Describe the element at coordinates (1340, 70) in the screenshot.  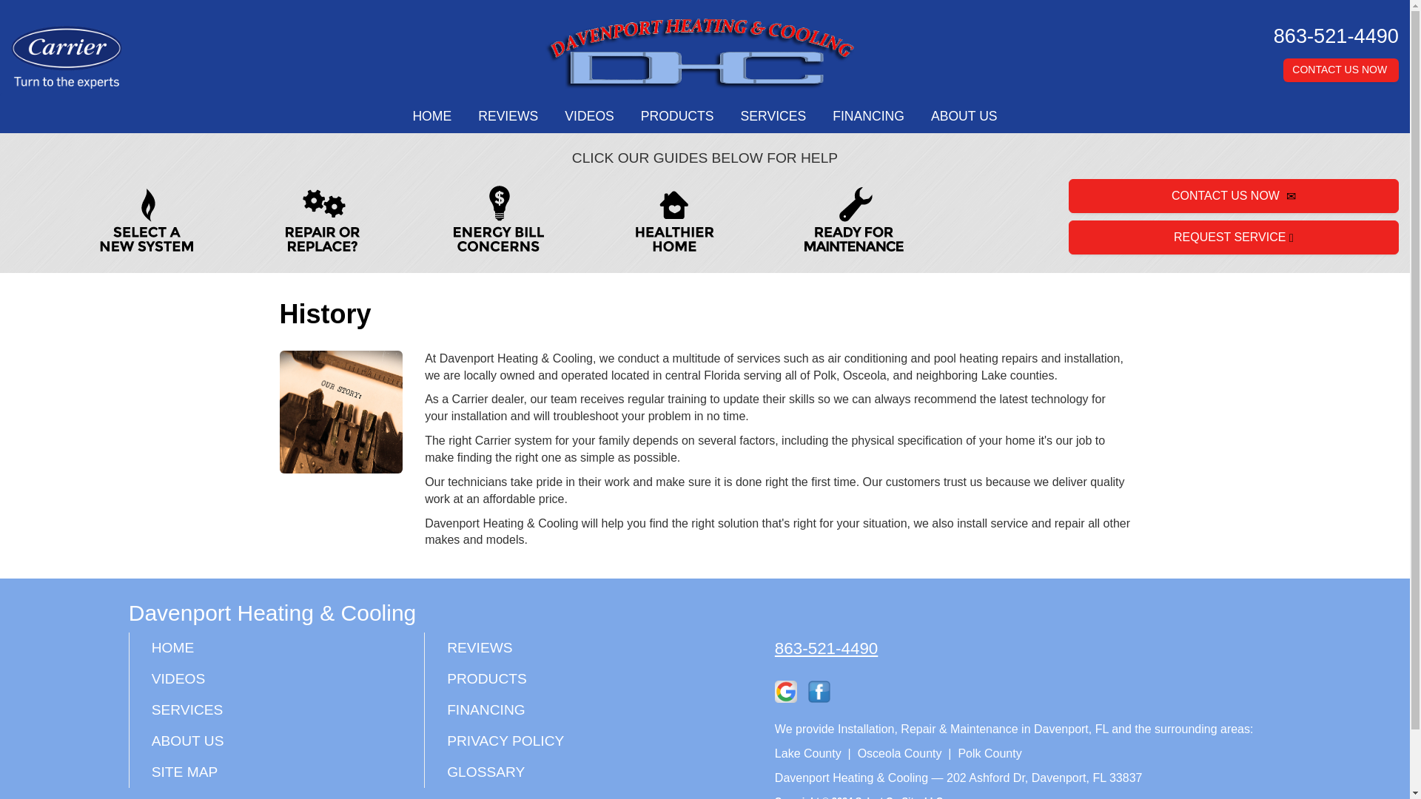
I see `CONTACT US NOW ` at that location.